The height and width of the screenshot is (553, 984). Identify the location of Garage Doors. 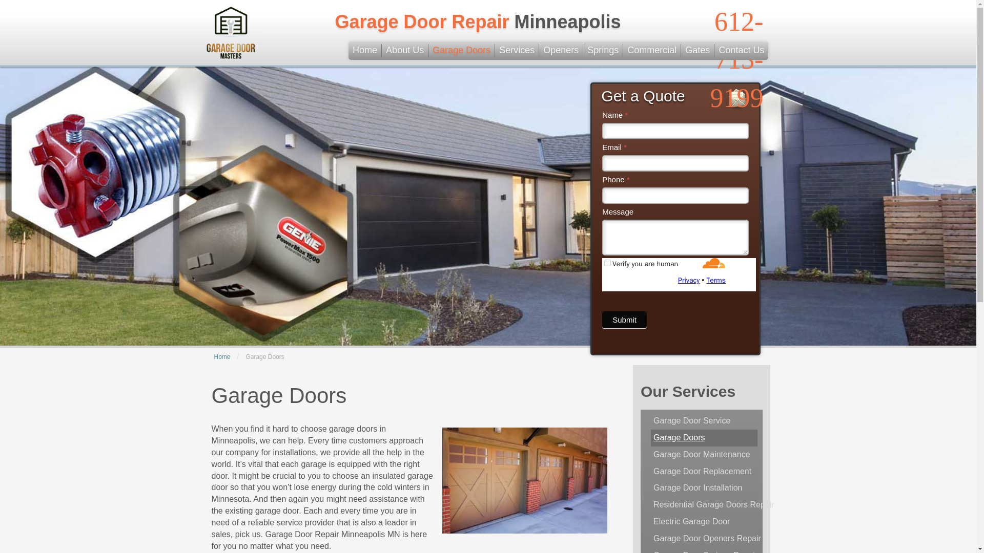
(461, 51).